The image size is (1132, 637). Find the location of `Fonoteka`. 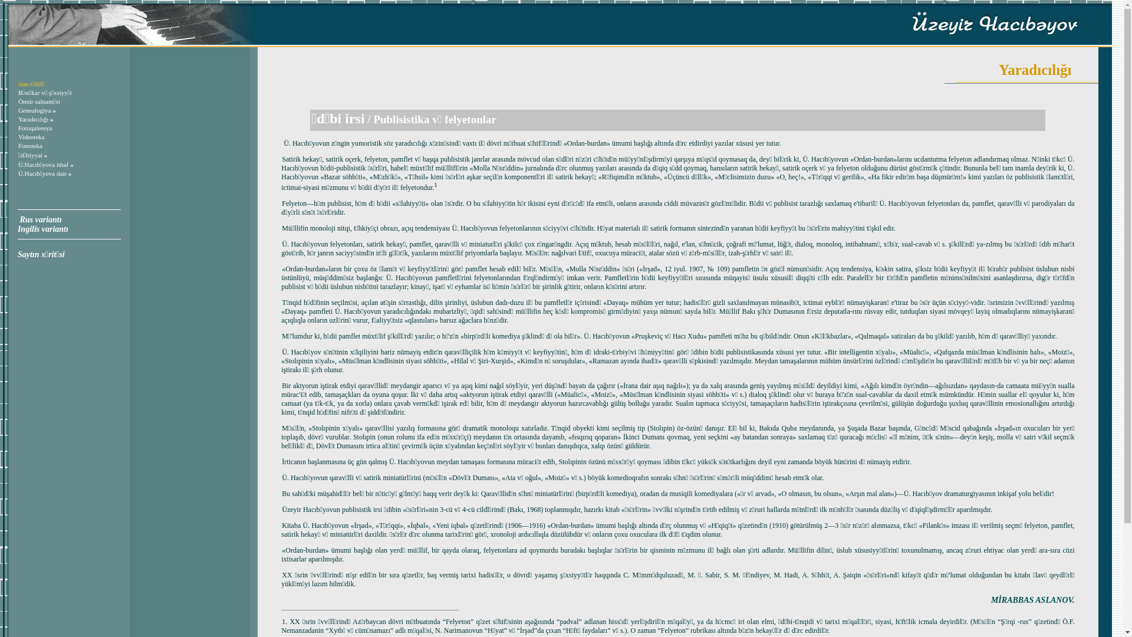

Fonoteka is located at coordinates (31, 146).